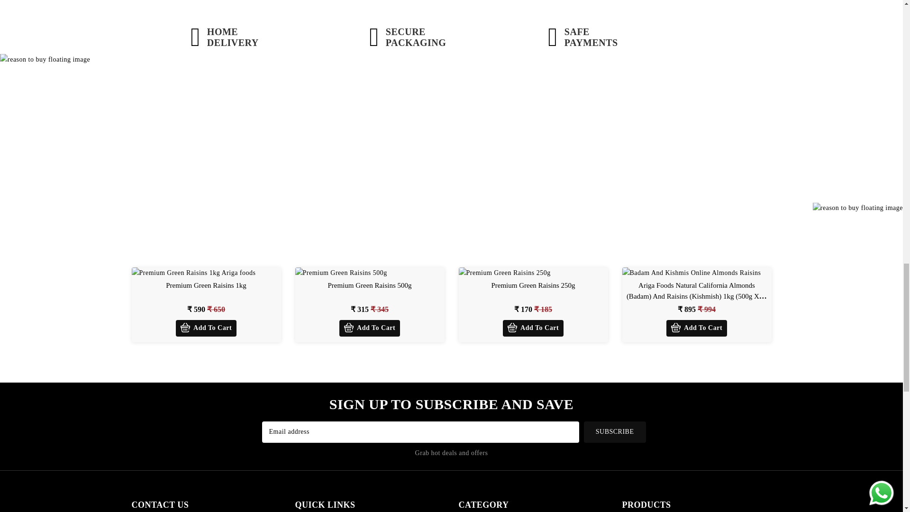 The image size is (910, 512). Describe the element at coordinates (206, 328) in the screenshot. I see `Add to cart` at that location.